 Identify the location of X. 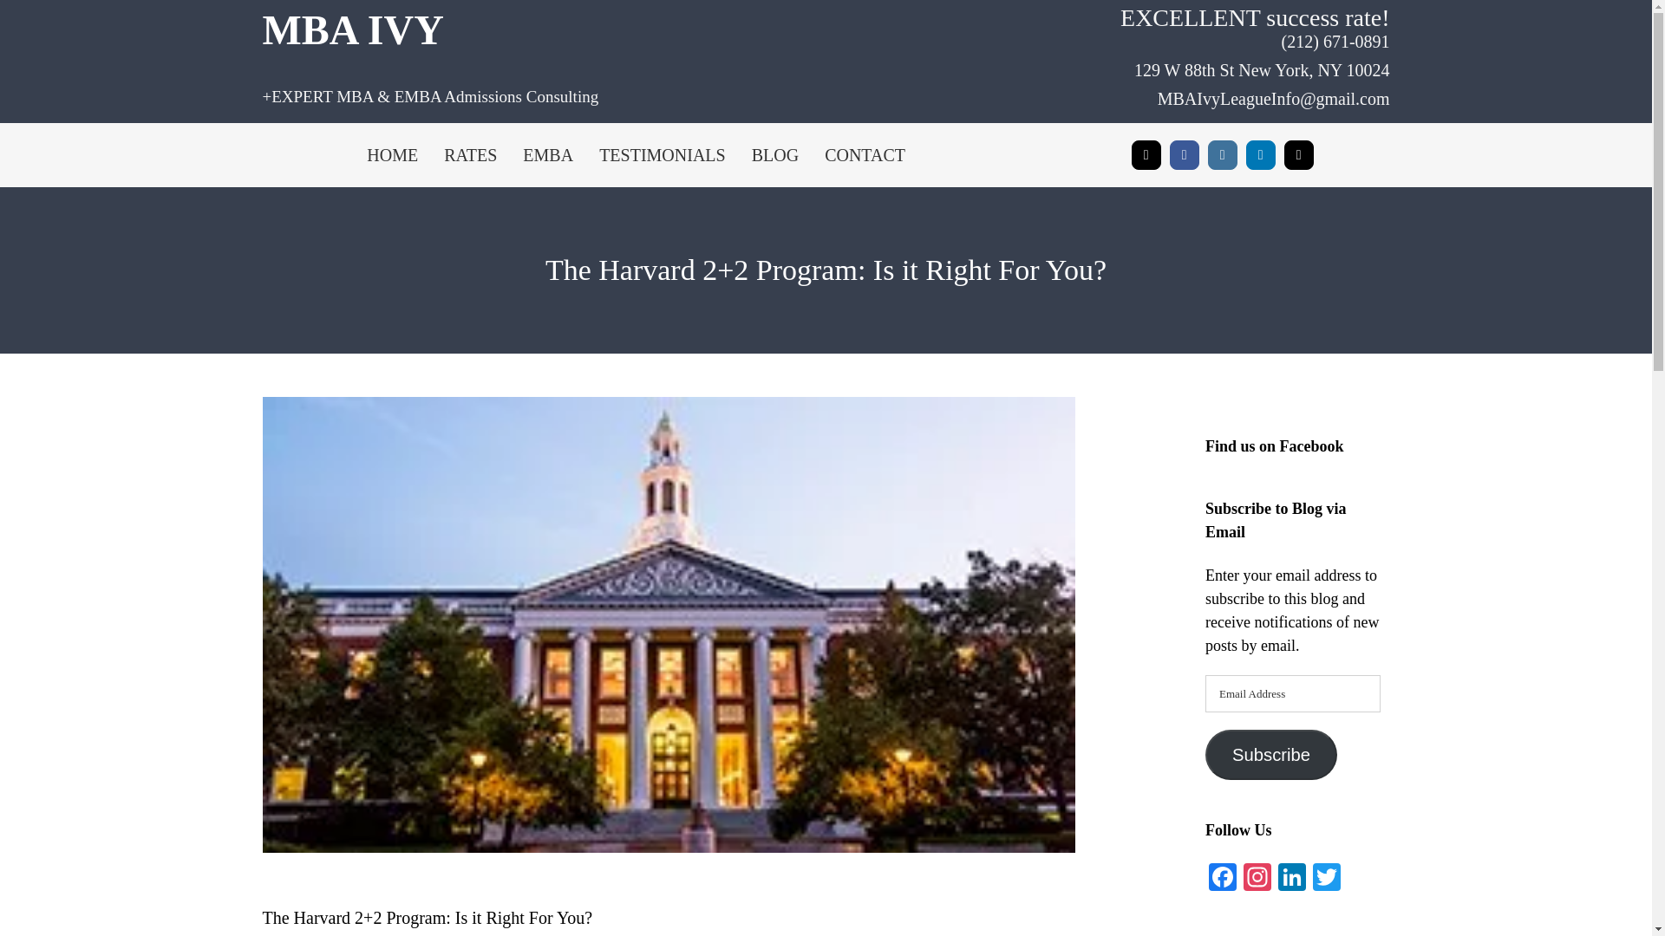
(1146, 154).